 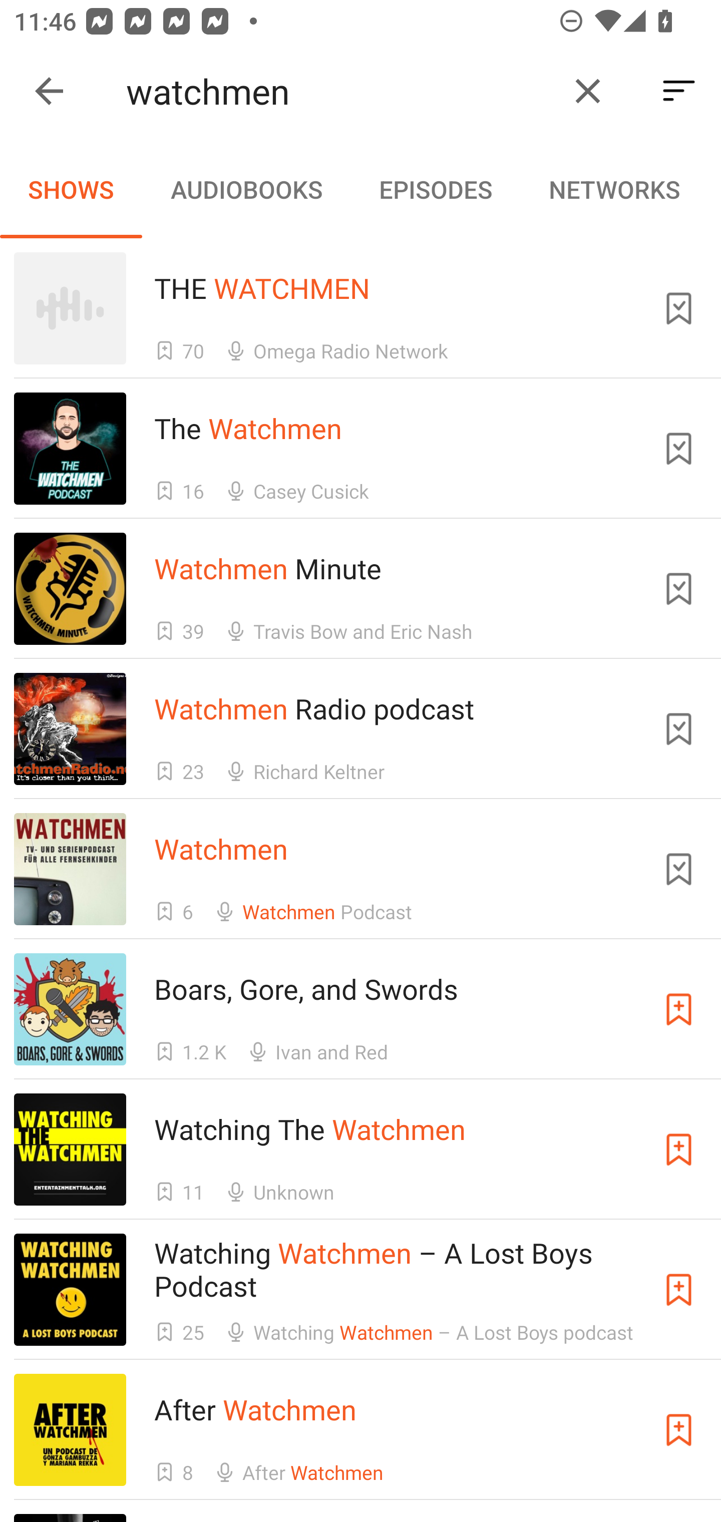 I want to click on Subscribe, so click(x=679, y=1009).